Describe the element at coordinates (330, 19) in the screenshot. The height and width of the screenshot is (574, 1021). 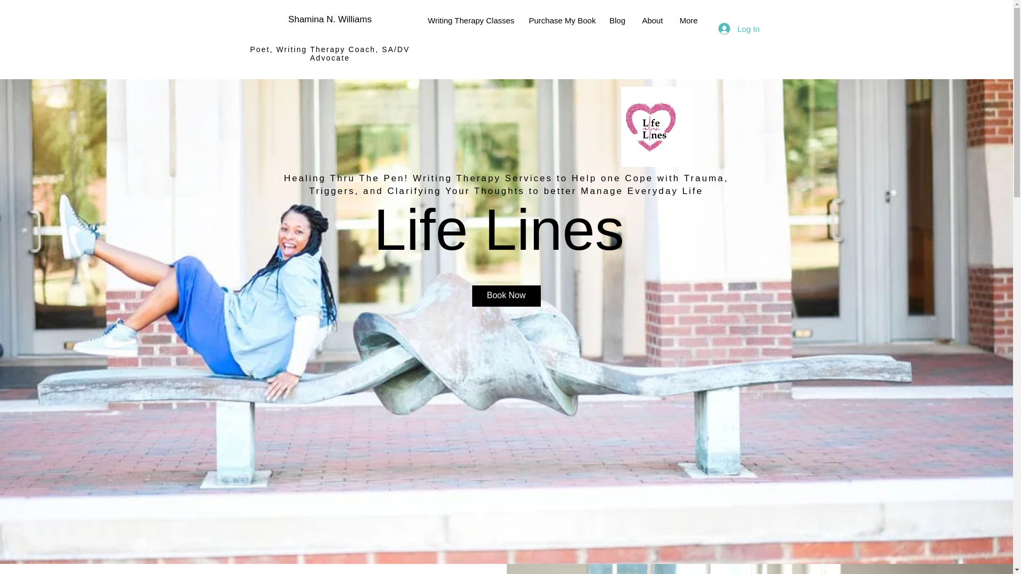
I see `Shamina N. Williams` at that location.